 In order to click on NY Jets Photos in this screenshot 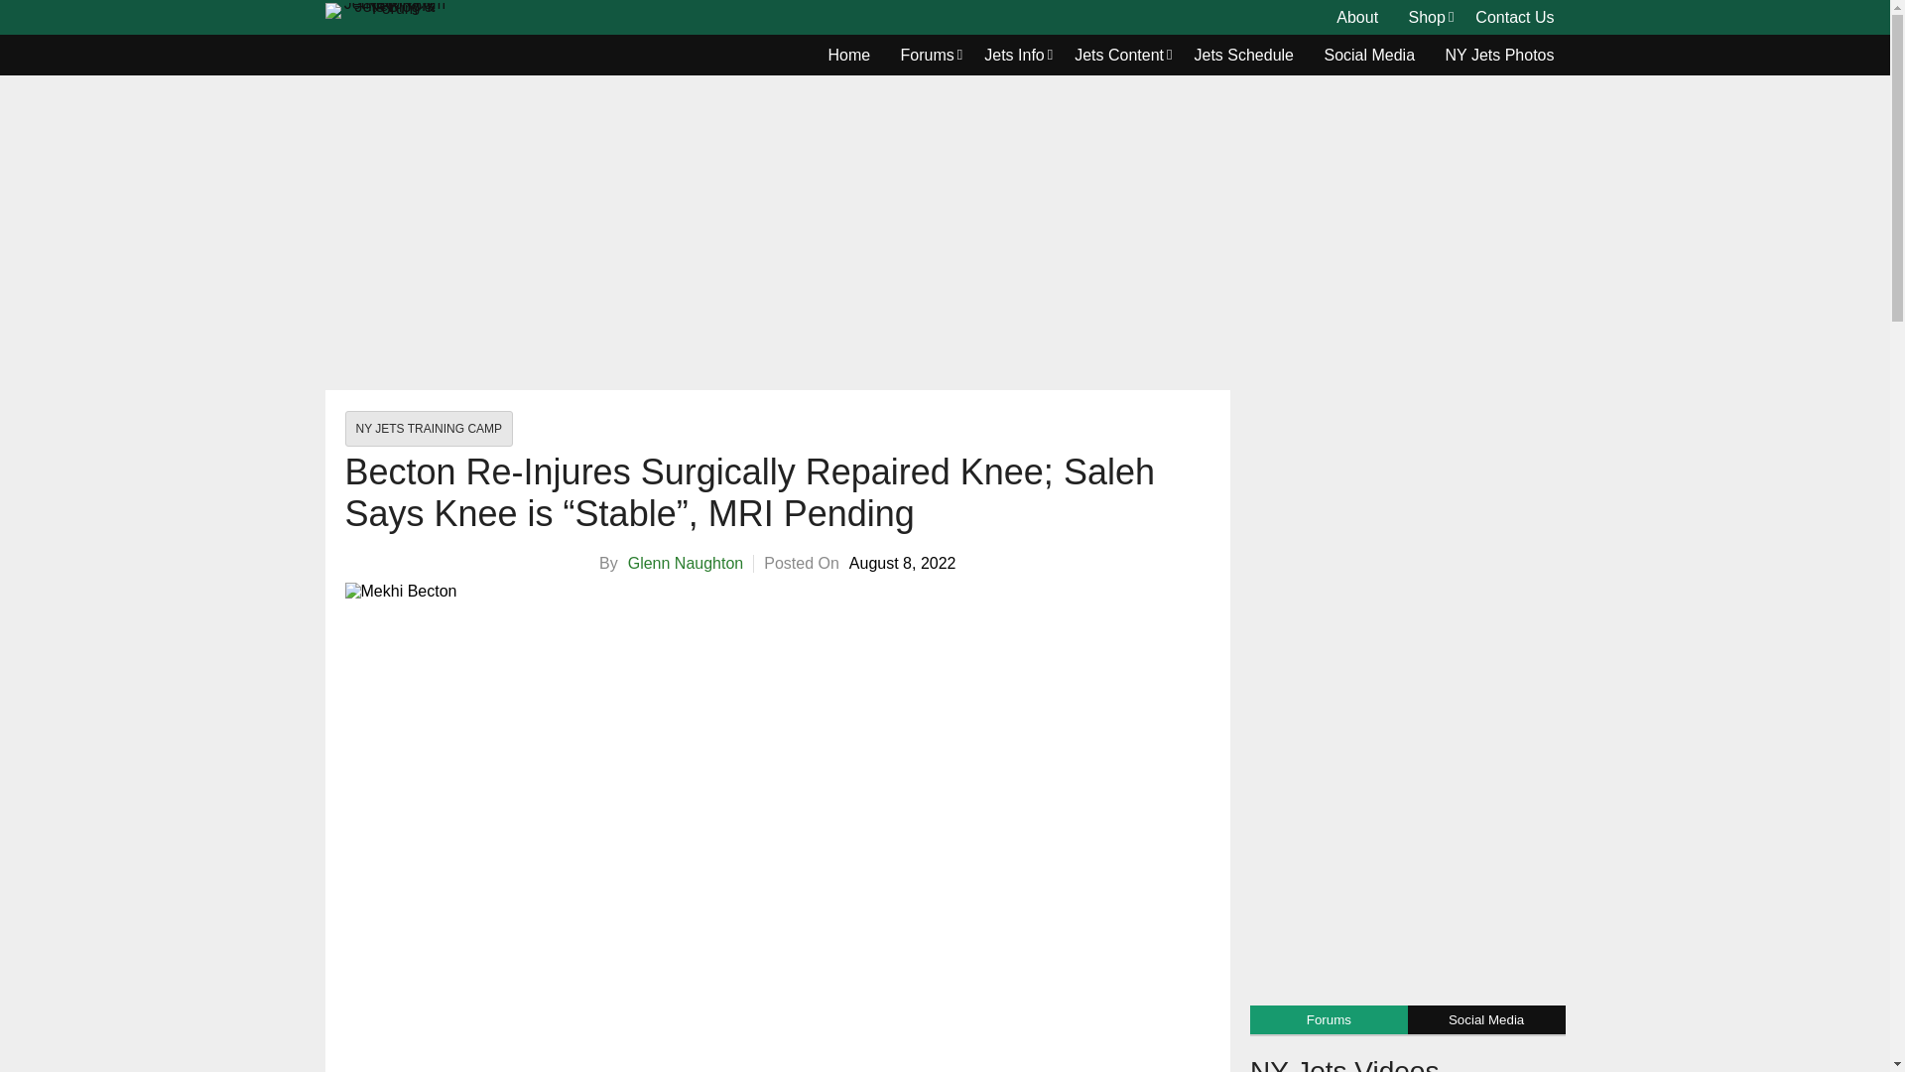, I will do `click(1500, 56)`.